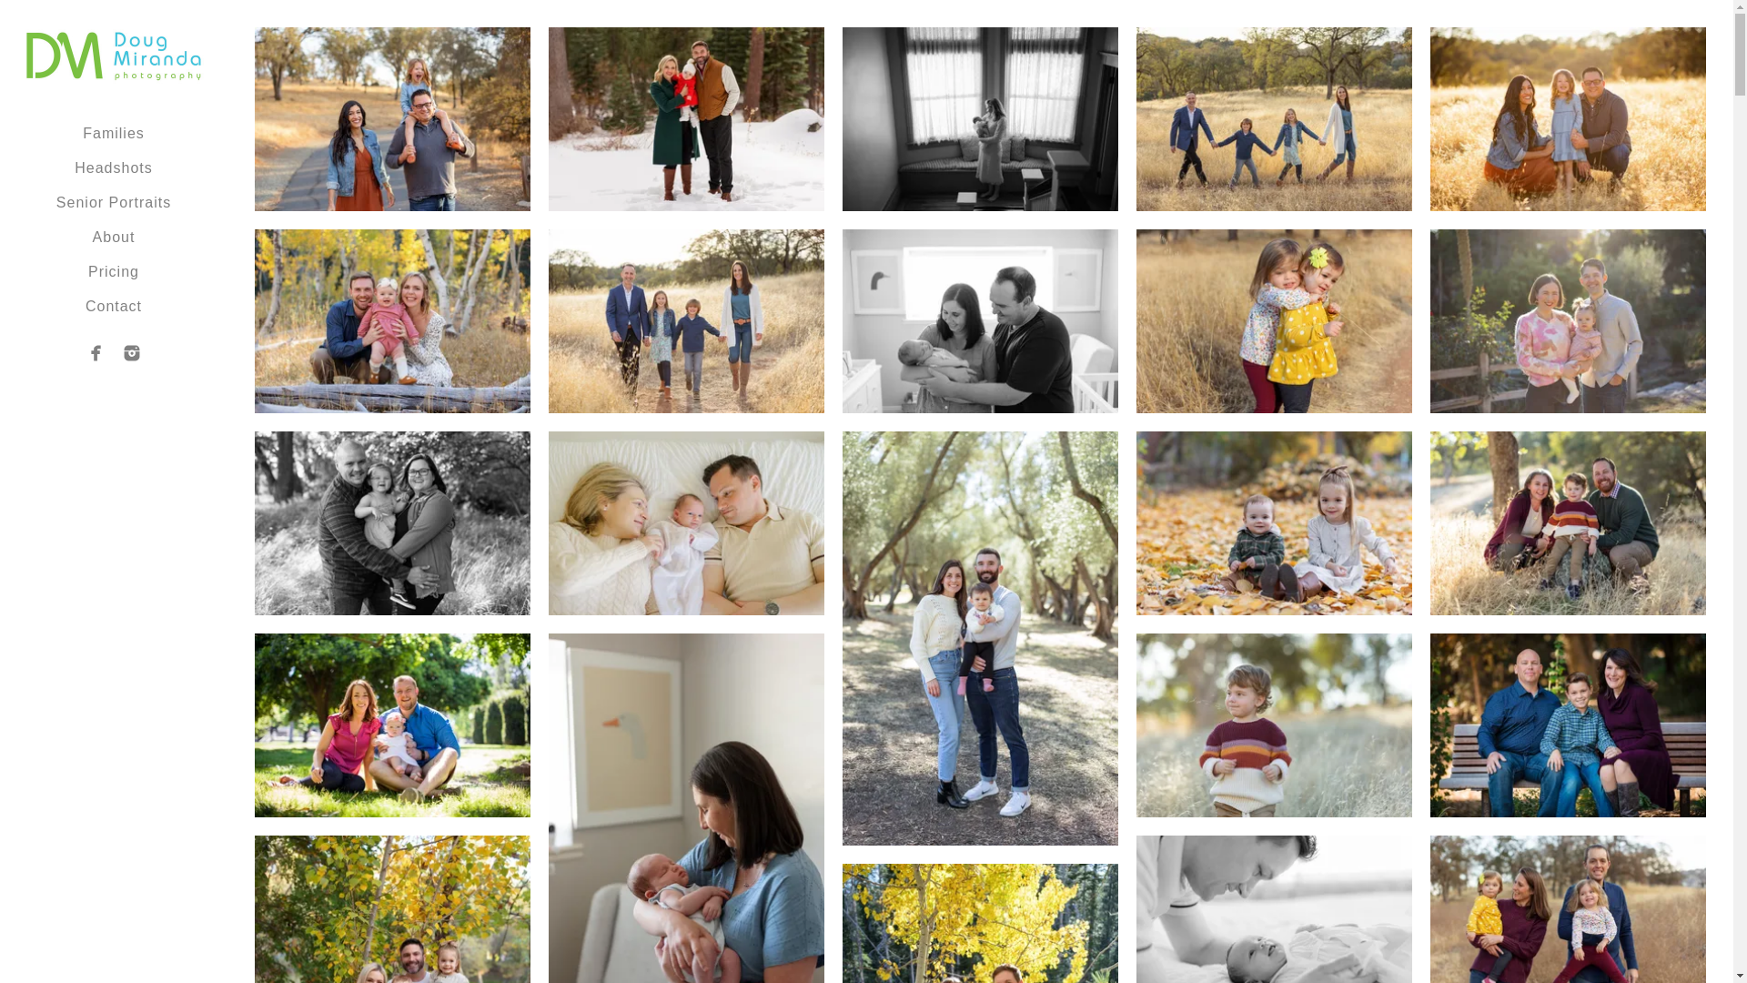  What do you see at coordinates (393, 725) in the screenshot?
I see `El Dorado Hills Family Photographer` at bounding box center [393, 725].